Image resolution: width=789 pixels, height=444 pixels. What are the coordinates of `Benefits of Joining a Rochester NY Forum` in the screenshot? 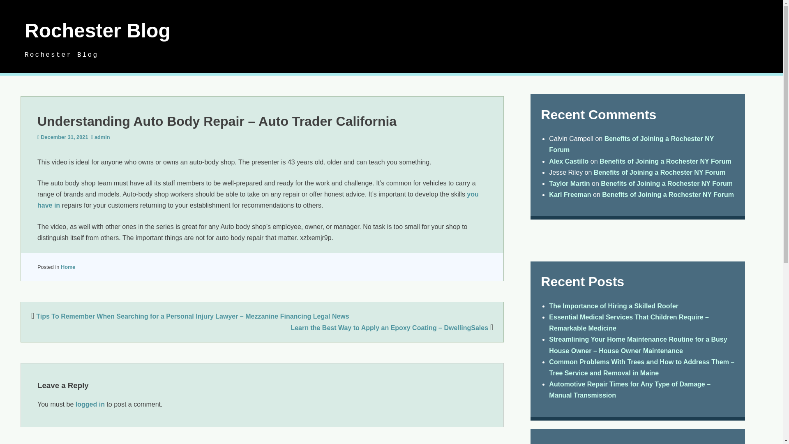 It's located at (631, 144).